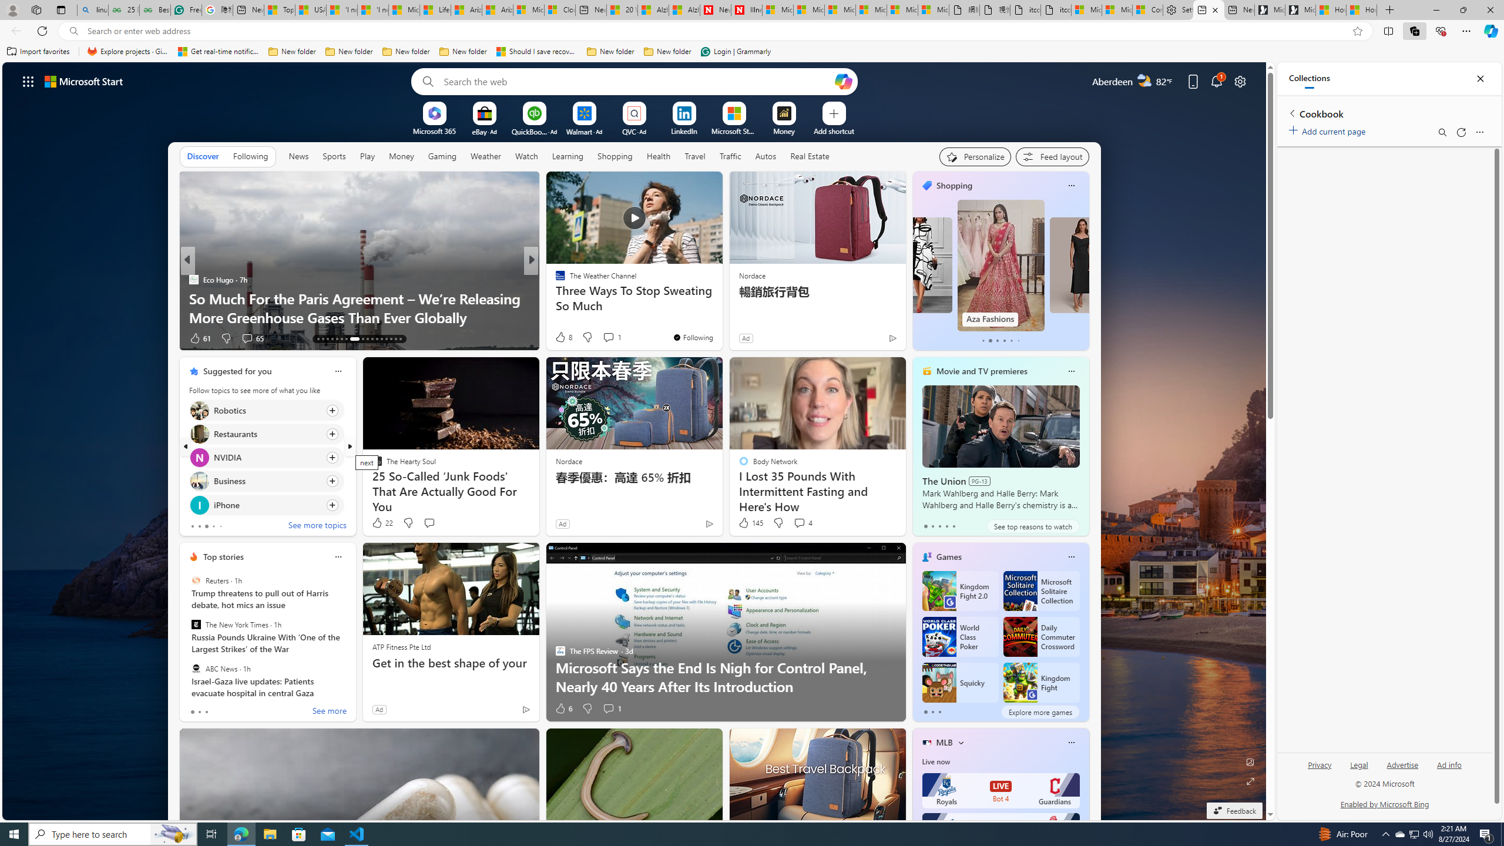 The image size is (1504, 846). I want to click on AutomationID: tab-23, so click(372, 339).